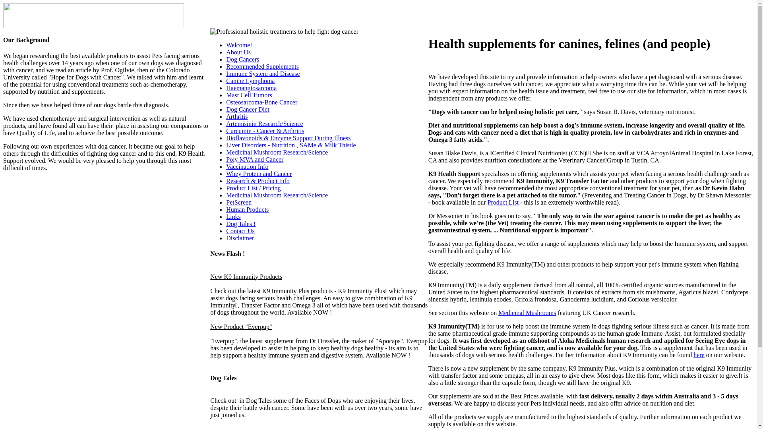  What do you see at coordinates (250, 81) in the screenshot?
I see `Canine Lymphoma` at bounding box center [250, 81].